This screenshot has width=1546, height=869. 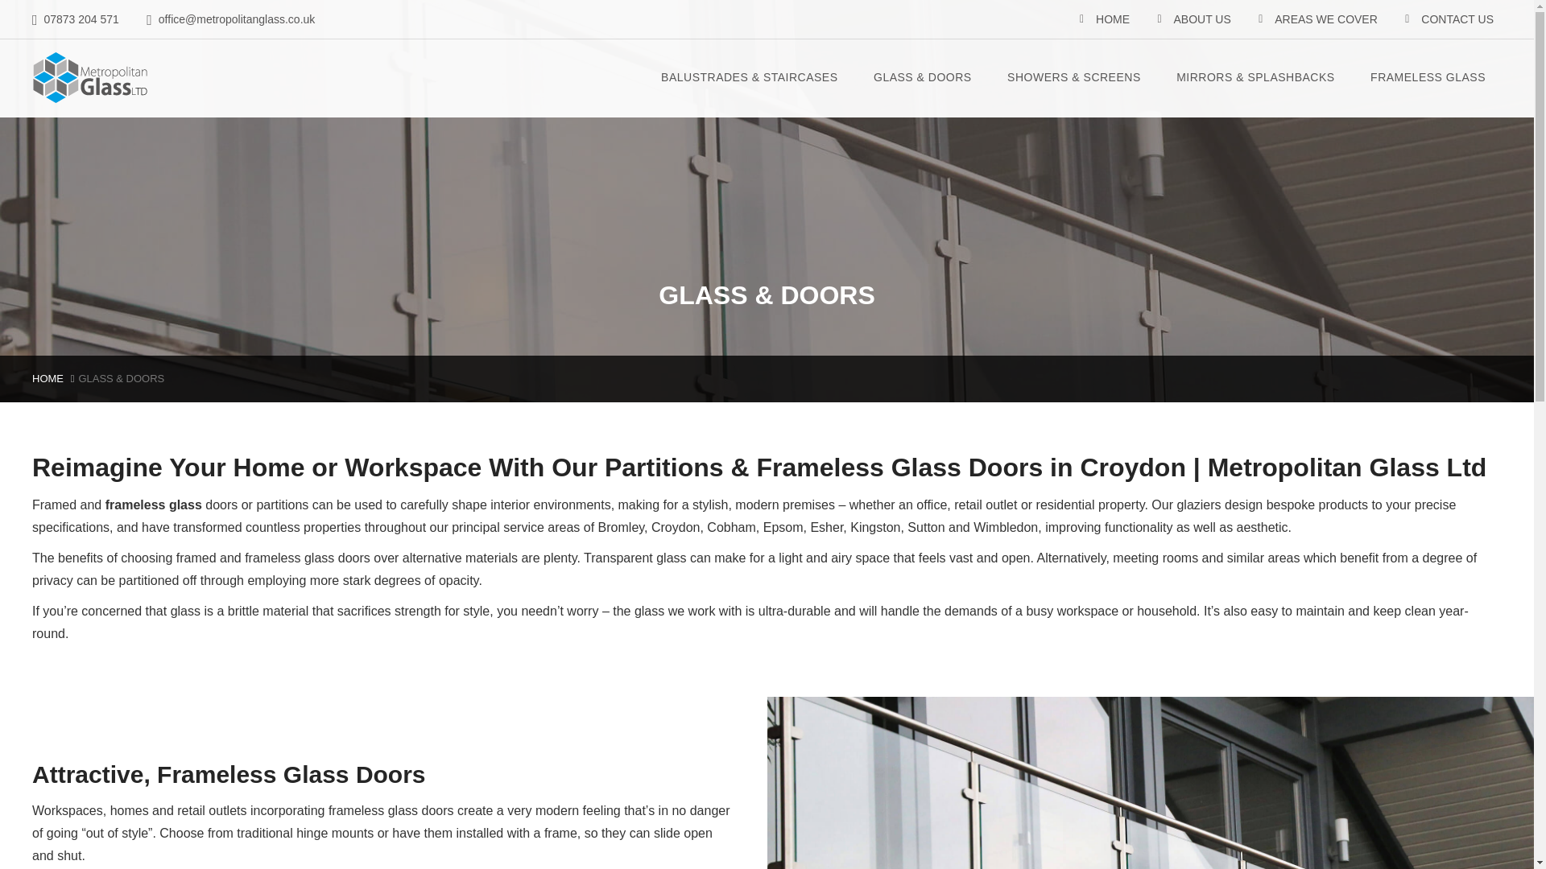 I want to click on CONTACT US, so click(x=1457, y=19).